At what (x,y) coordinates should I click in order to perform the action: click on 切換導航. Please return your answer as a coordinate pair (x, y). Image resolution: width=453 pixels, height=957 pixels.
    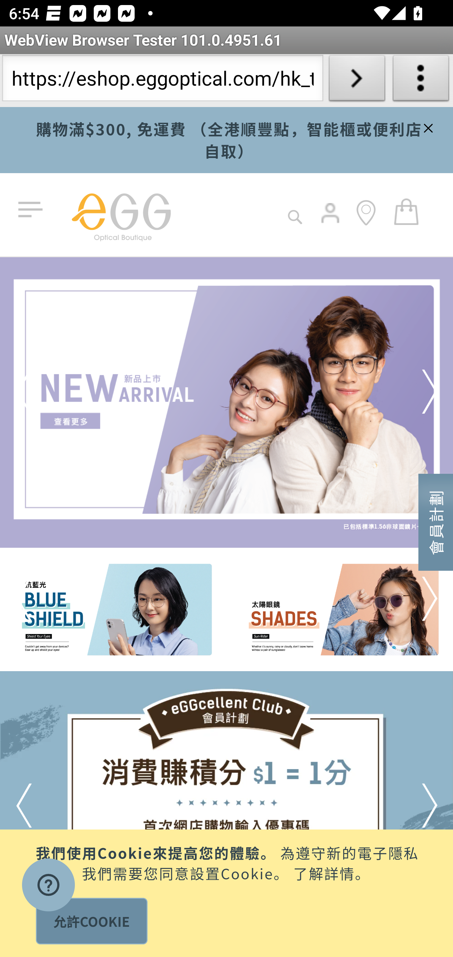
    Looking at the image, I should click on (33, 210).